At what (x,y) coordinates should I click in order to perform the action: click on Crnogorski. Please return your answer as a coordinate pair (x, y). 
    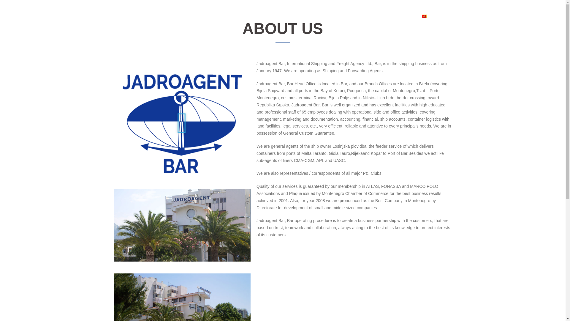
    Looking at the image, I should click on (424, 16).